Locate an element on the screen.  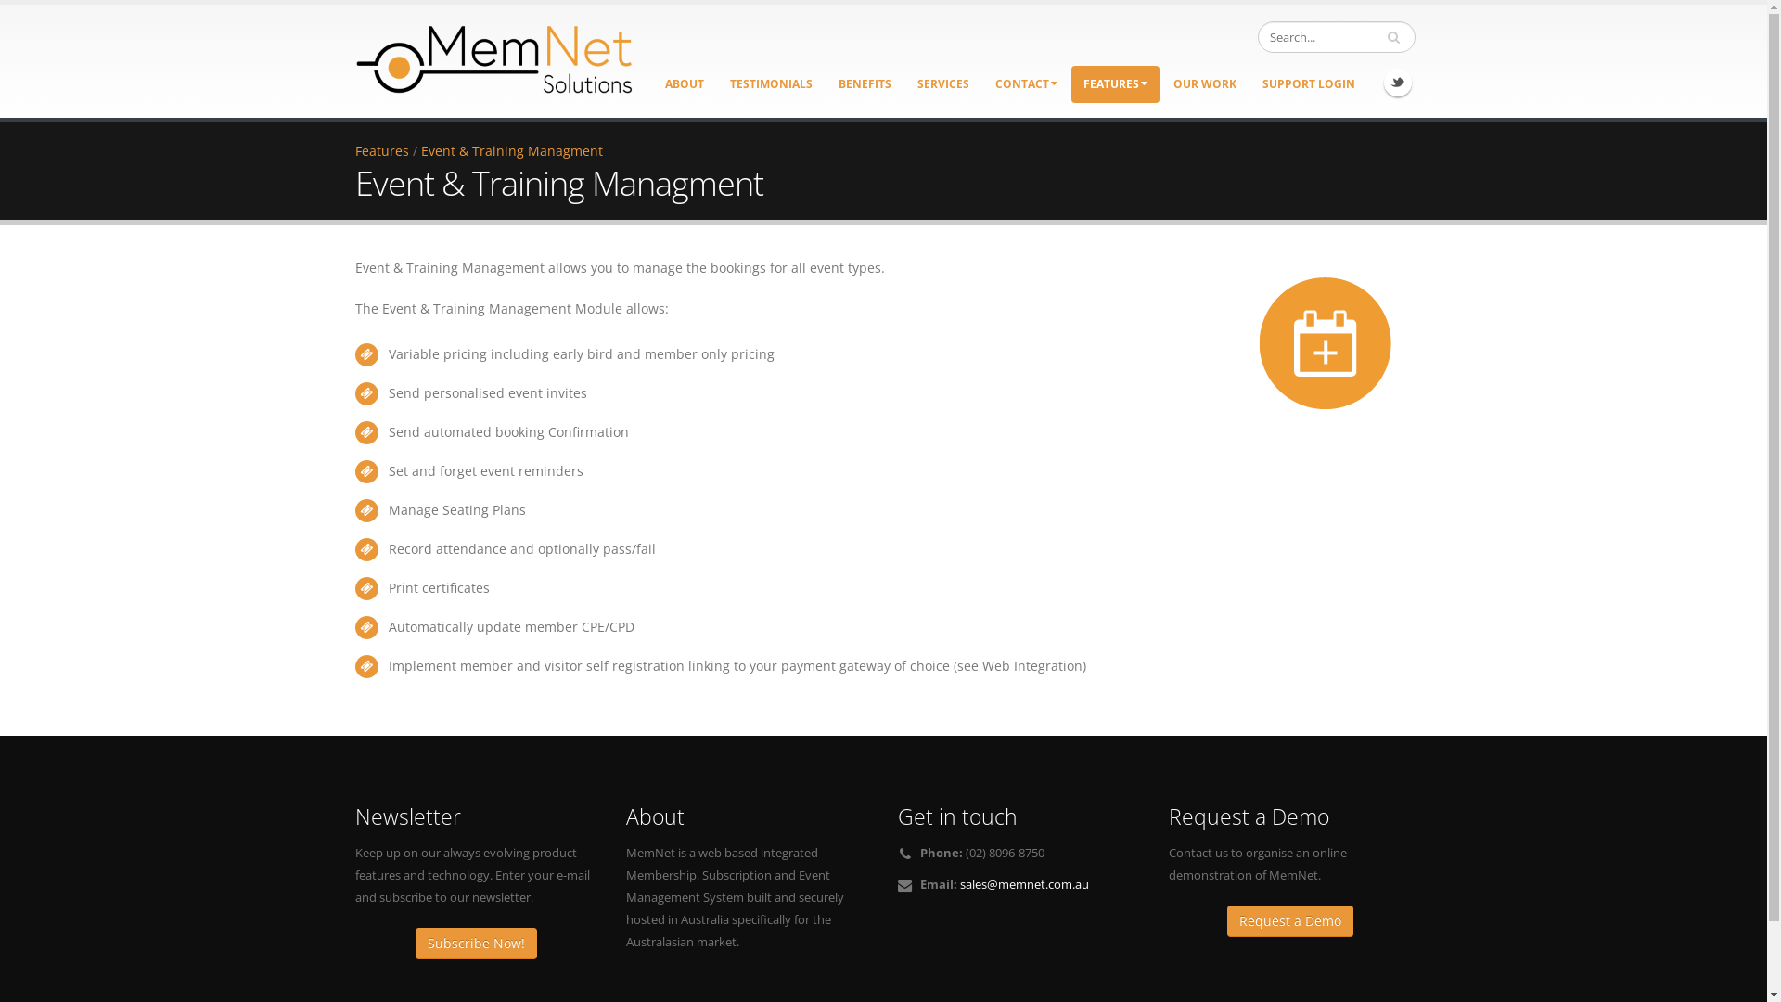
FEATURES is located at coordinates (1115, 84).